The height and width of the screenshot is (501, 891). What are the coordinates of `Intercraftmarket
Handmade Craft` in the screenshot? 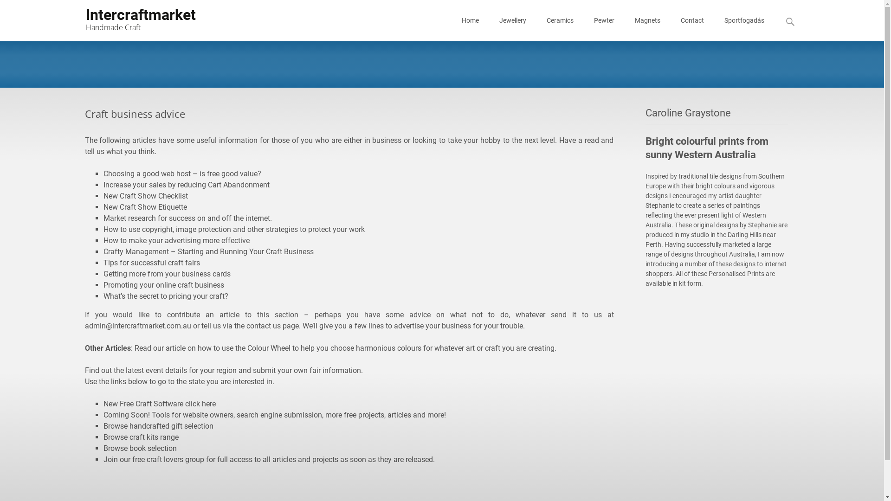 It's located at (133, 19).